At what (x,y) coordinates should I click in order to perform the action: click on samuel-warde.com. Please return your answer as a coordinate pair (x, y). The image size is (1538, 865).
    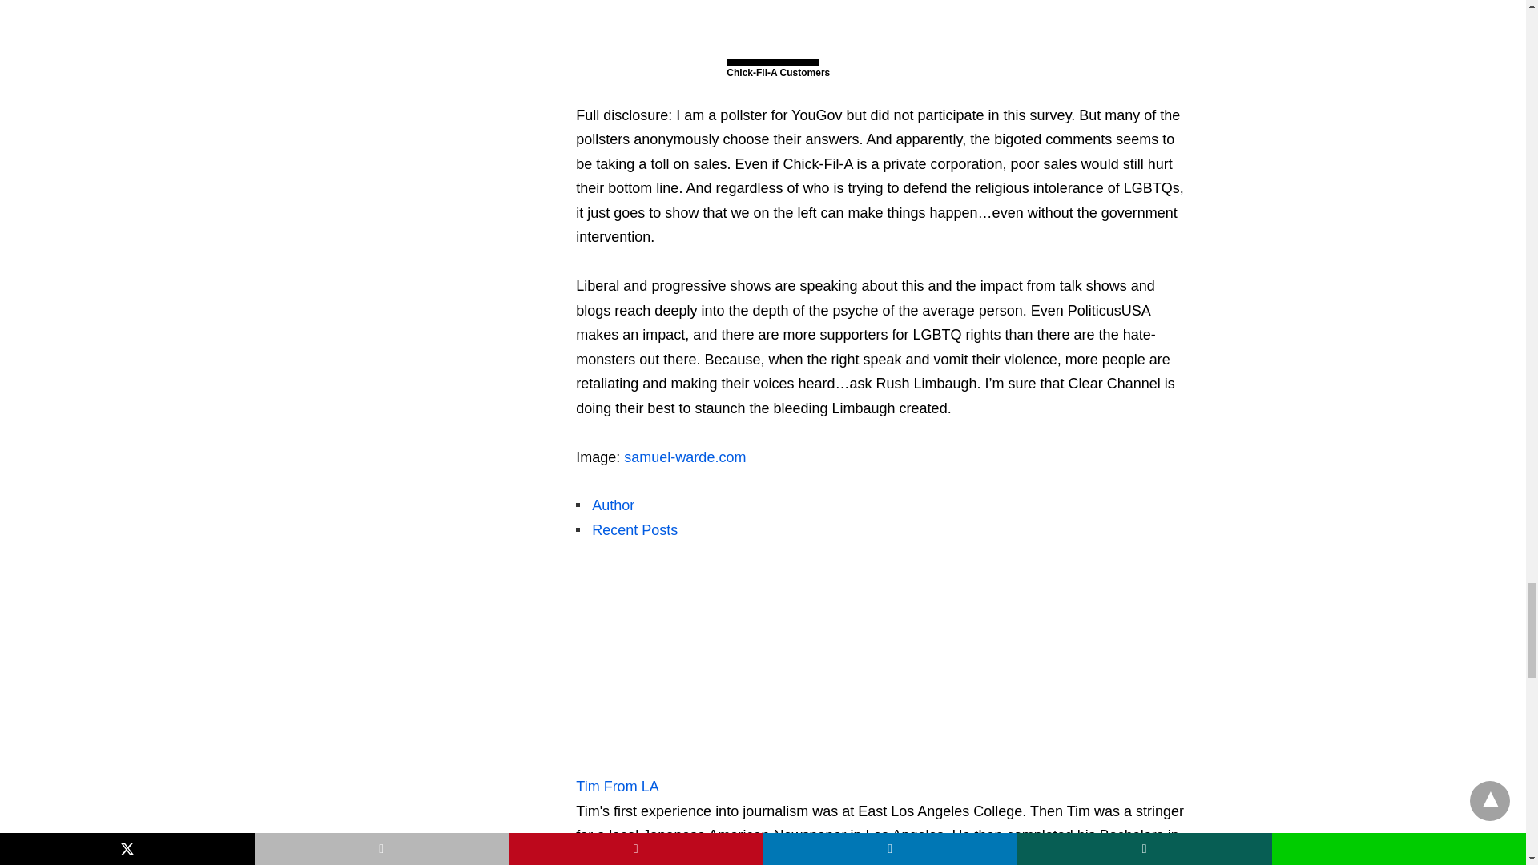
    Looking at the image, I should click on (685, 457).